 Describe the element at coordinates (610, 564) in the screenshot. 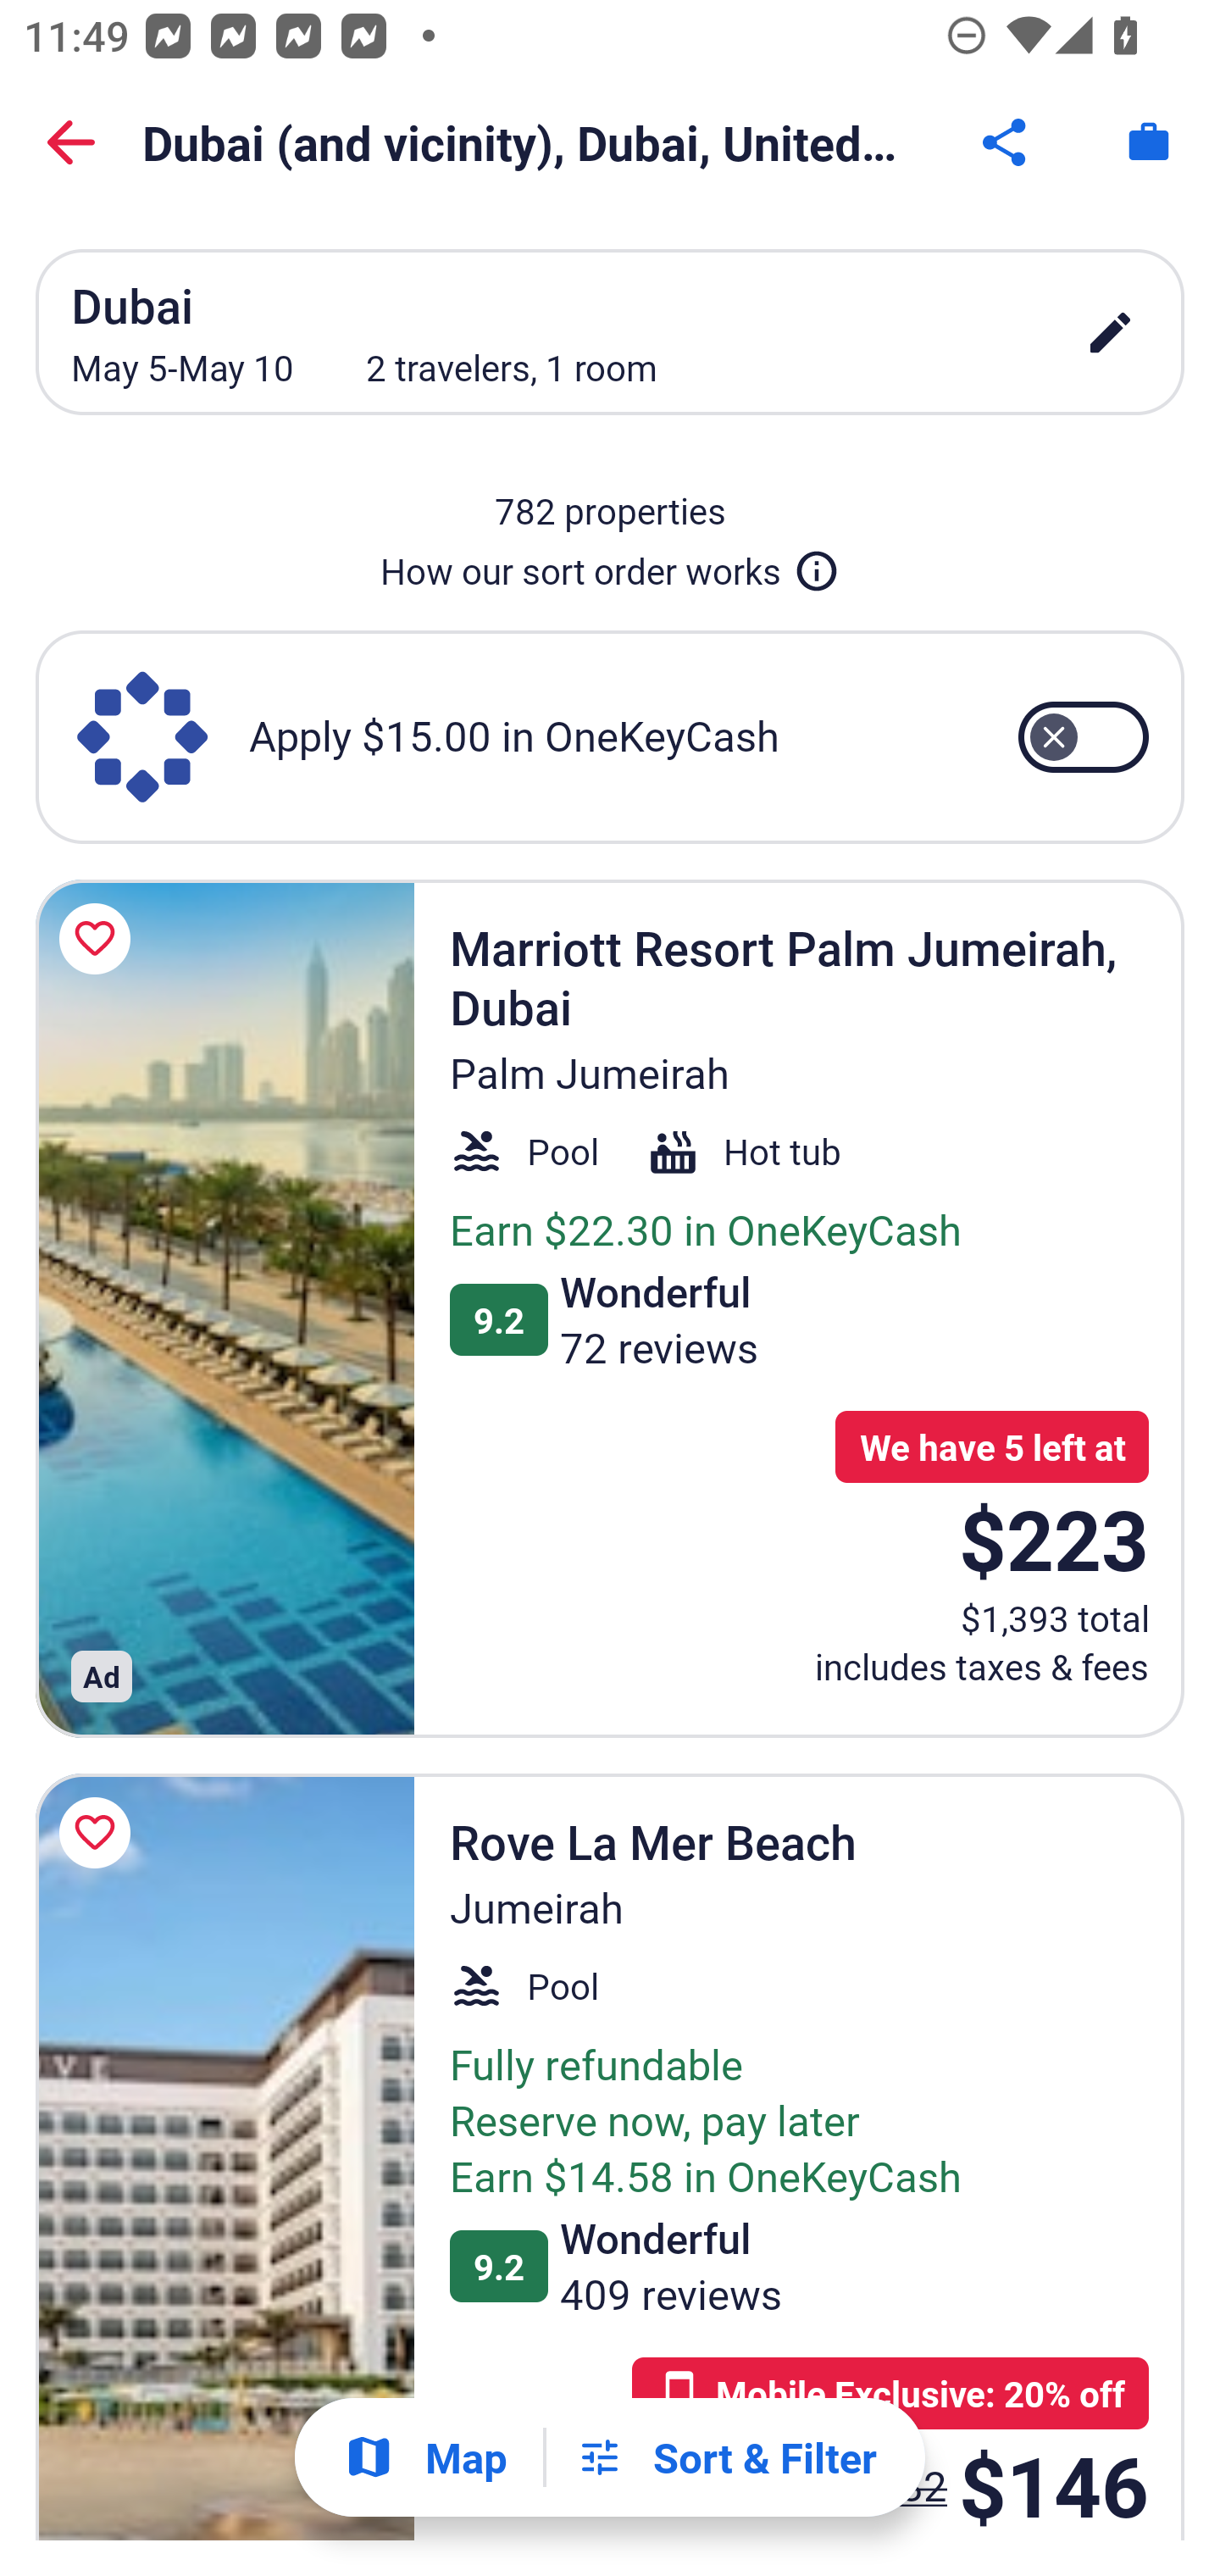

I see `How our sort order works` at that location.